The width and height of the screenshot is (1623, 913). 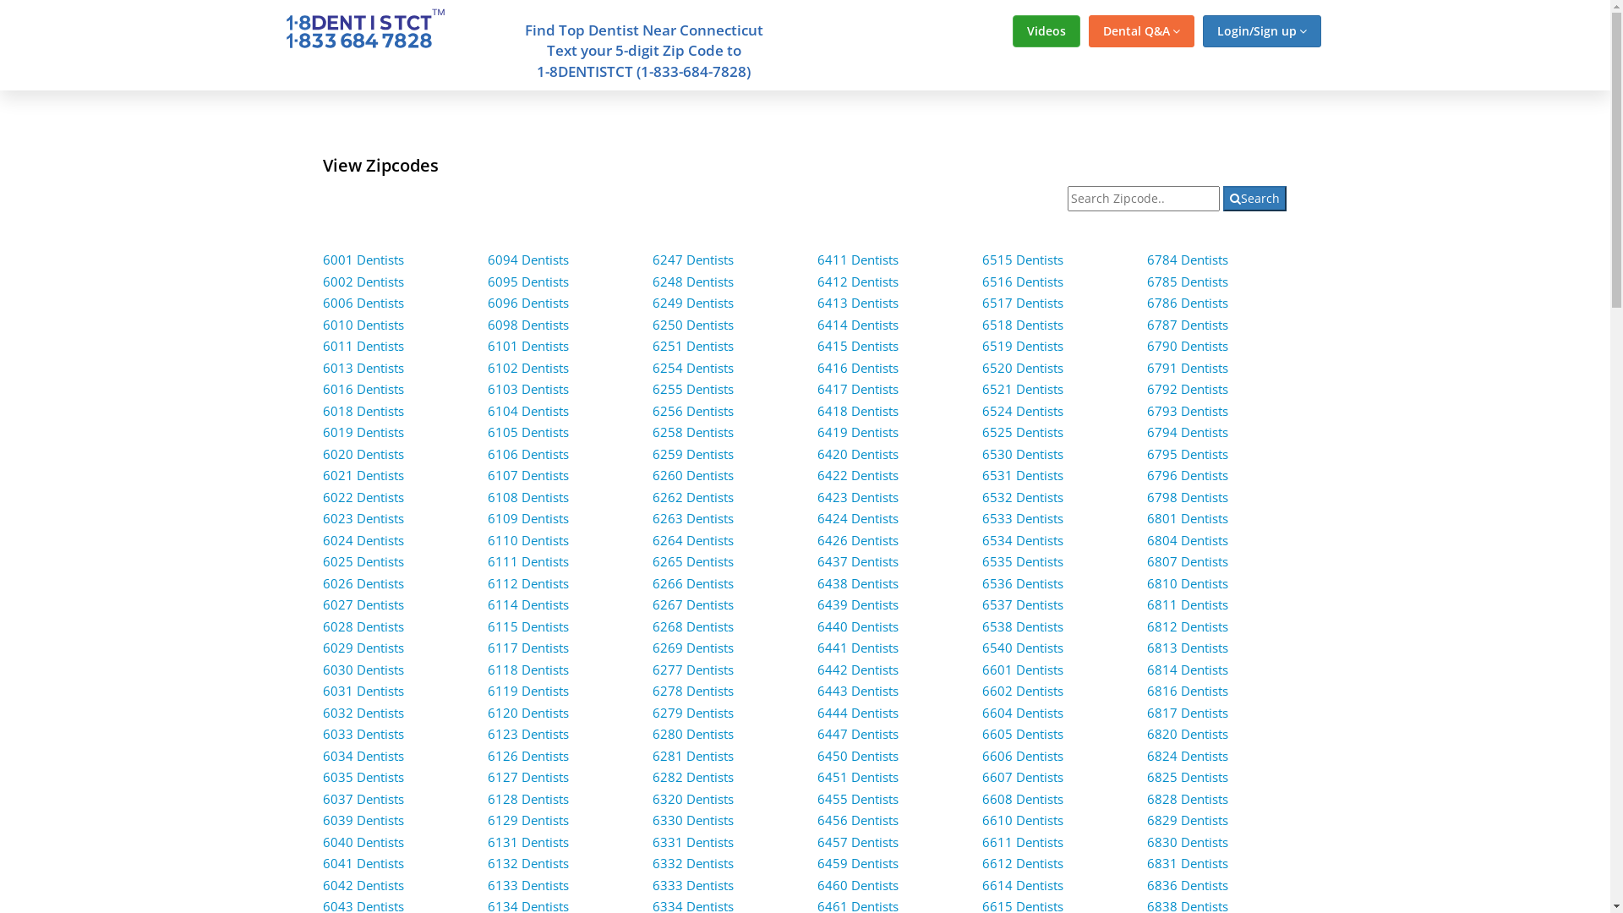 What do you see at coordinates (528, 497) in the screenshot?
I see `6108 Dentists` at bounding box center [528, 497].